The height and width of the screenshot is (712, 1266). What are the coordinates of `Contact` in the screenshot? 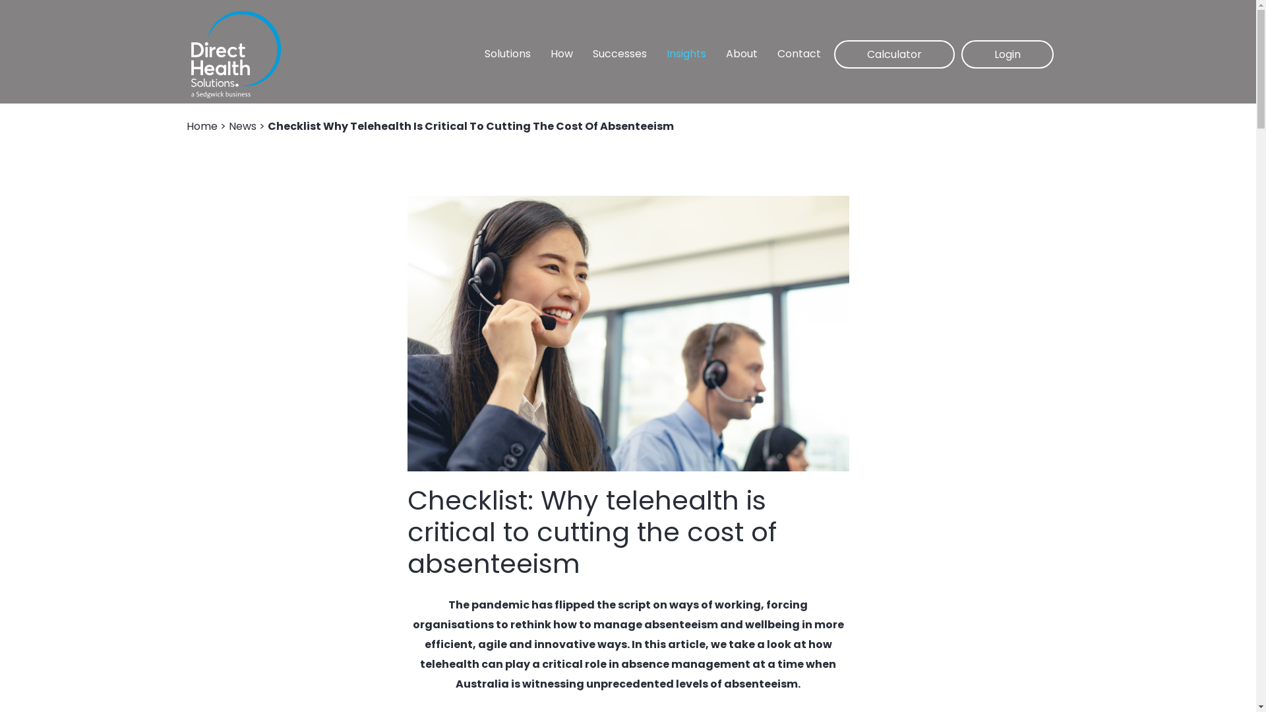 It's located at (799, 54).